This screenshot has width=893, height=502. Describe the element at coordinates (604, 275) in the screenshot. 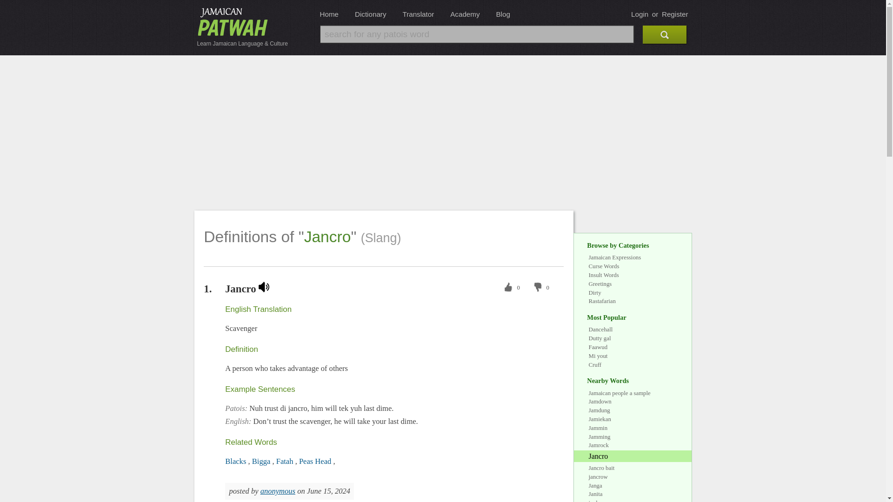

I see `Insult Words` at that location.